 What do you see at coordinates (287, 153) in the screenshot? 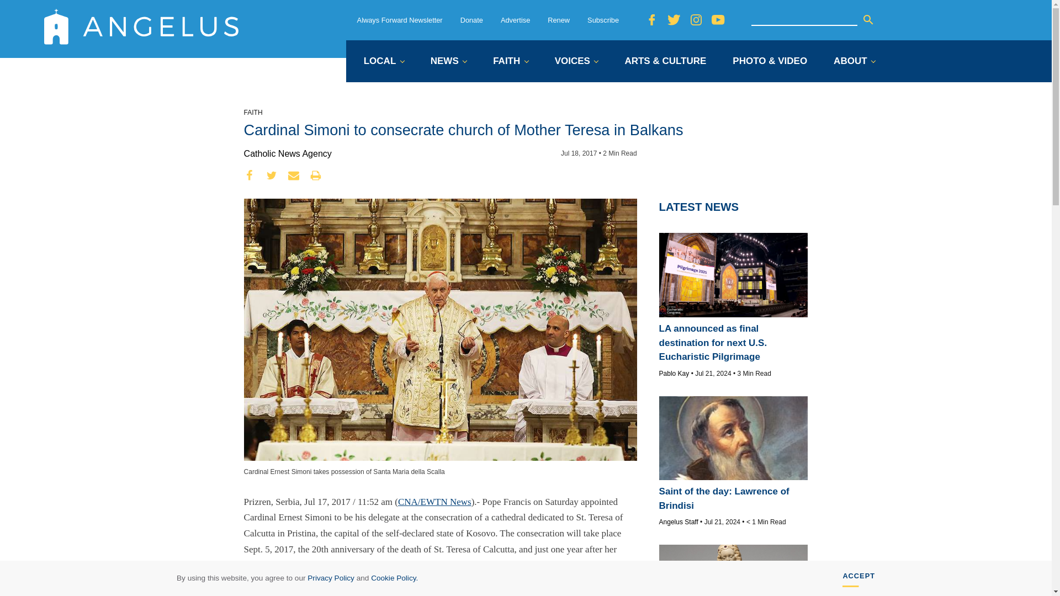
I see `Posts by Catholic News Agency` at bounding box center [287, 153].